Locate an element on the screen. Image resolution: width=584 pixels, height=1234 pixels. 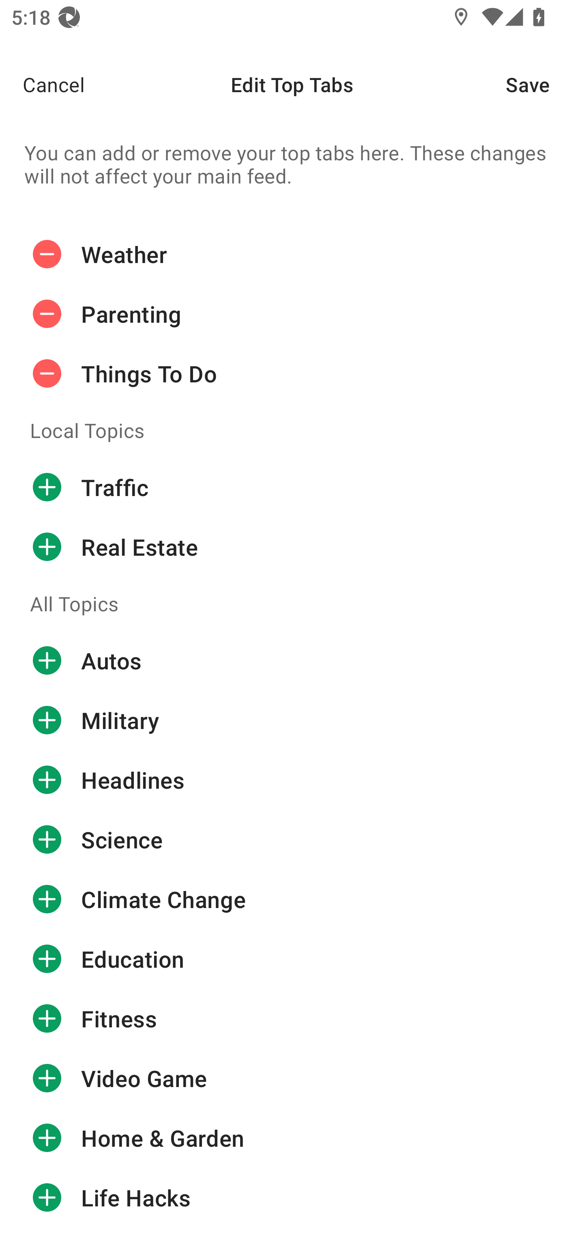
Parenting is located at coordinates (292, 314).